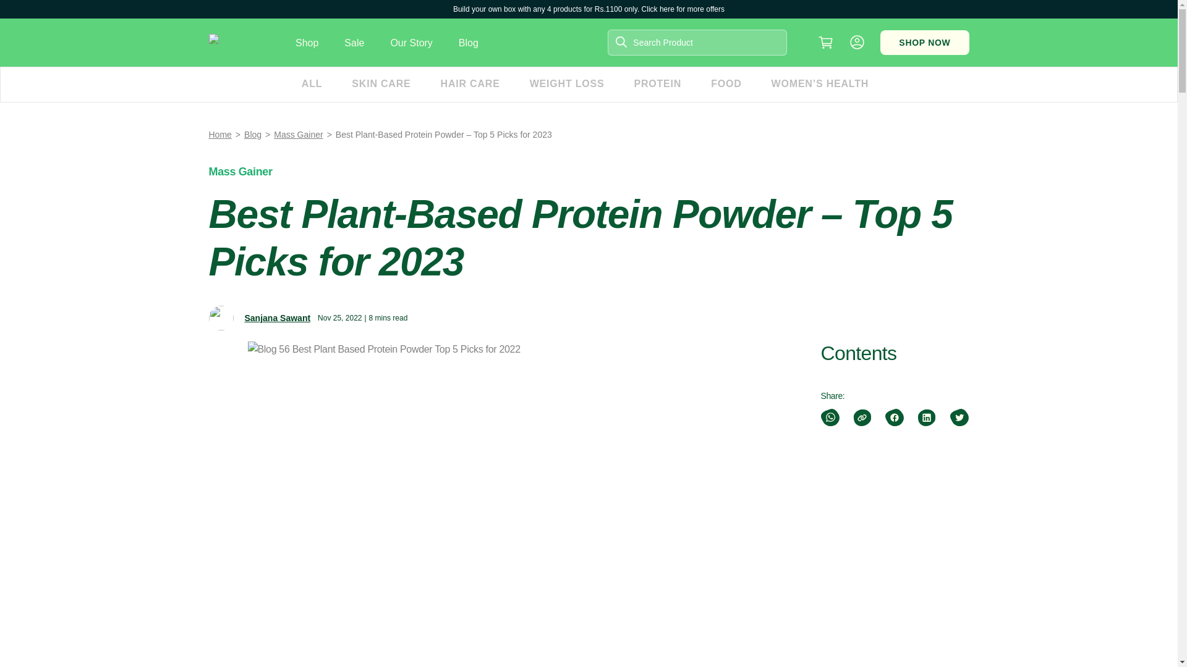  I want to click on SHOP NOW, so click(924, 42).